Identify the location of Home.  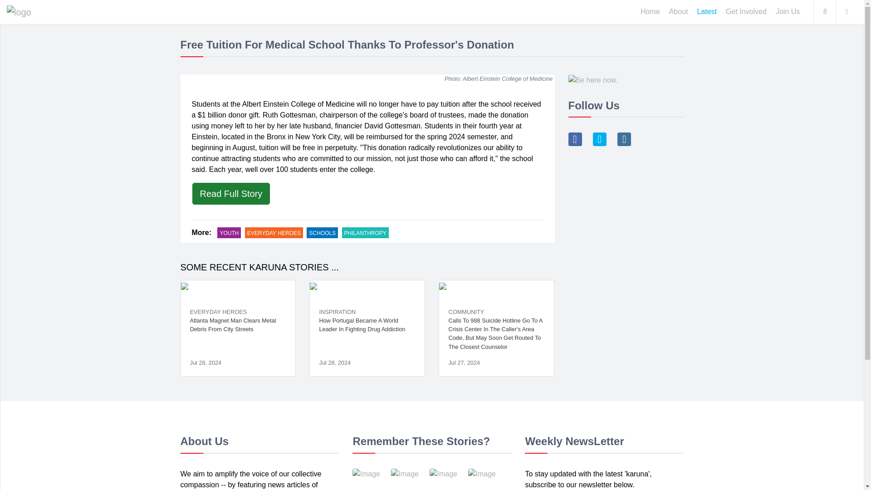
(650, 12).